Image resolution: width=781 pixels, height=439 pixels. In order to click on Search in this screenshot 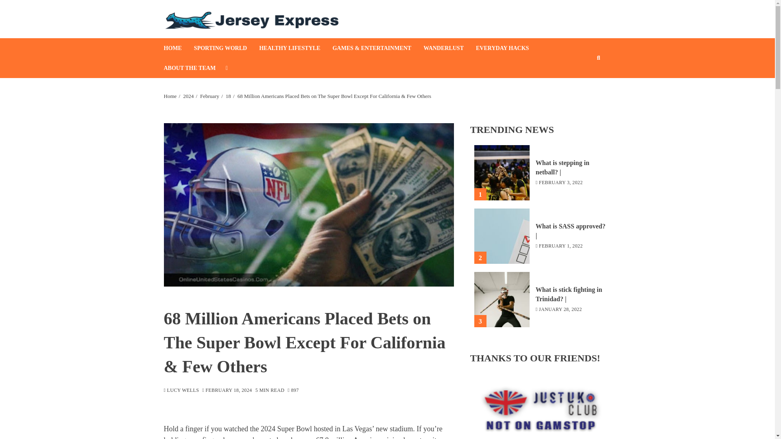, I will do `click(586, 83)`.